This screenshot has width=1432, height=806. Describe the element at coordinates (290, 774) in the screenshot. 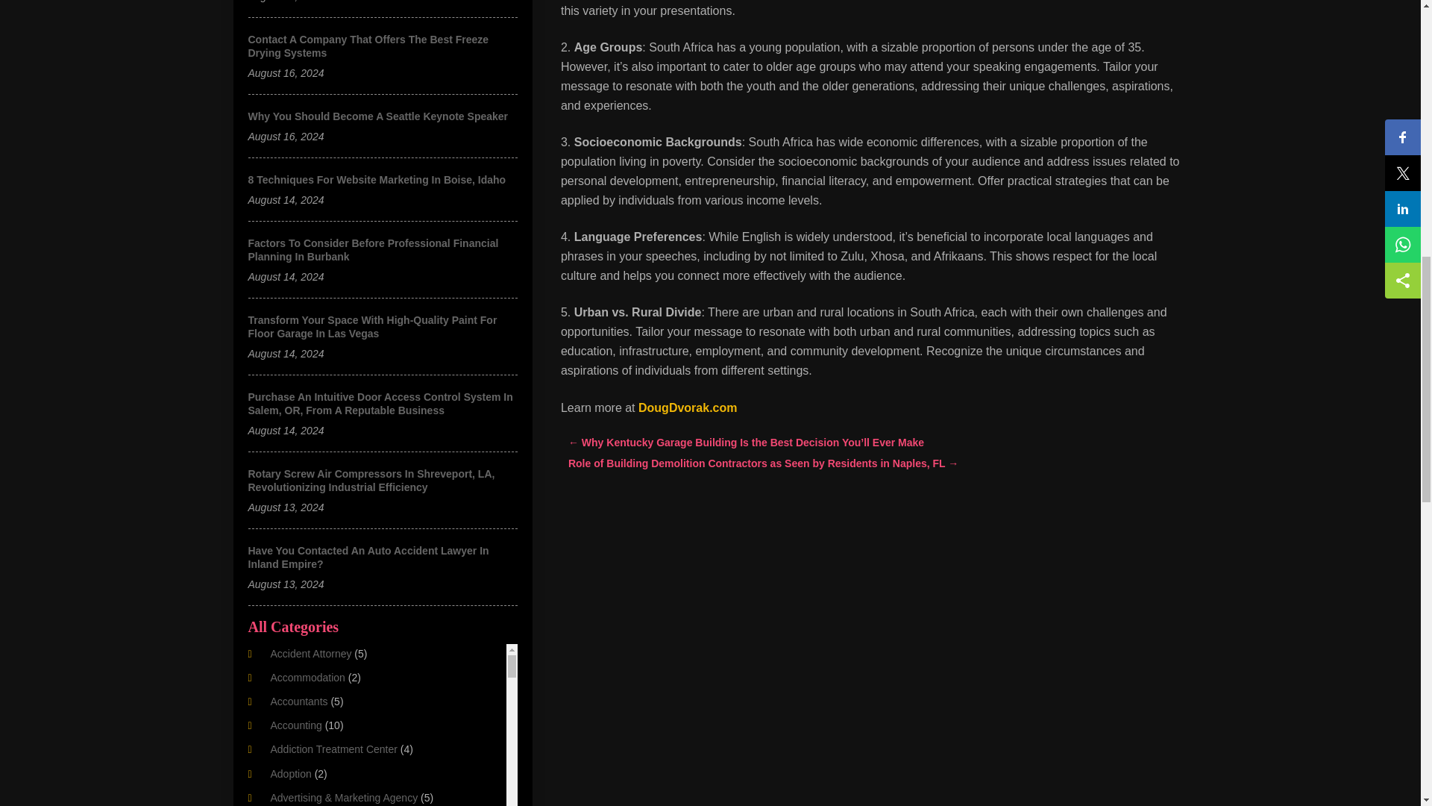

I see `Adoption` at that location.